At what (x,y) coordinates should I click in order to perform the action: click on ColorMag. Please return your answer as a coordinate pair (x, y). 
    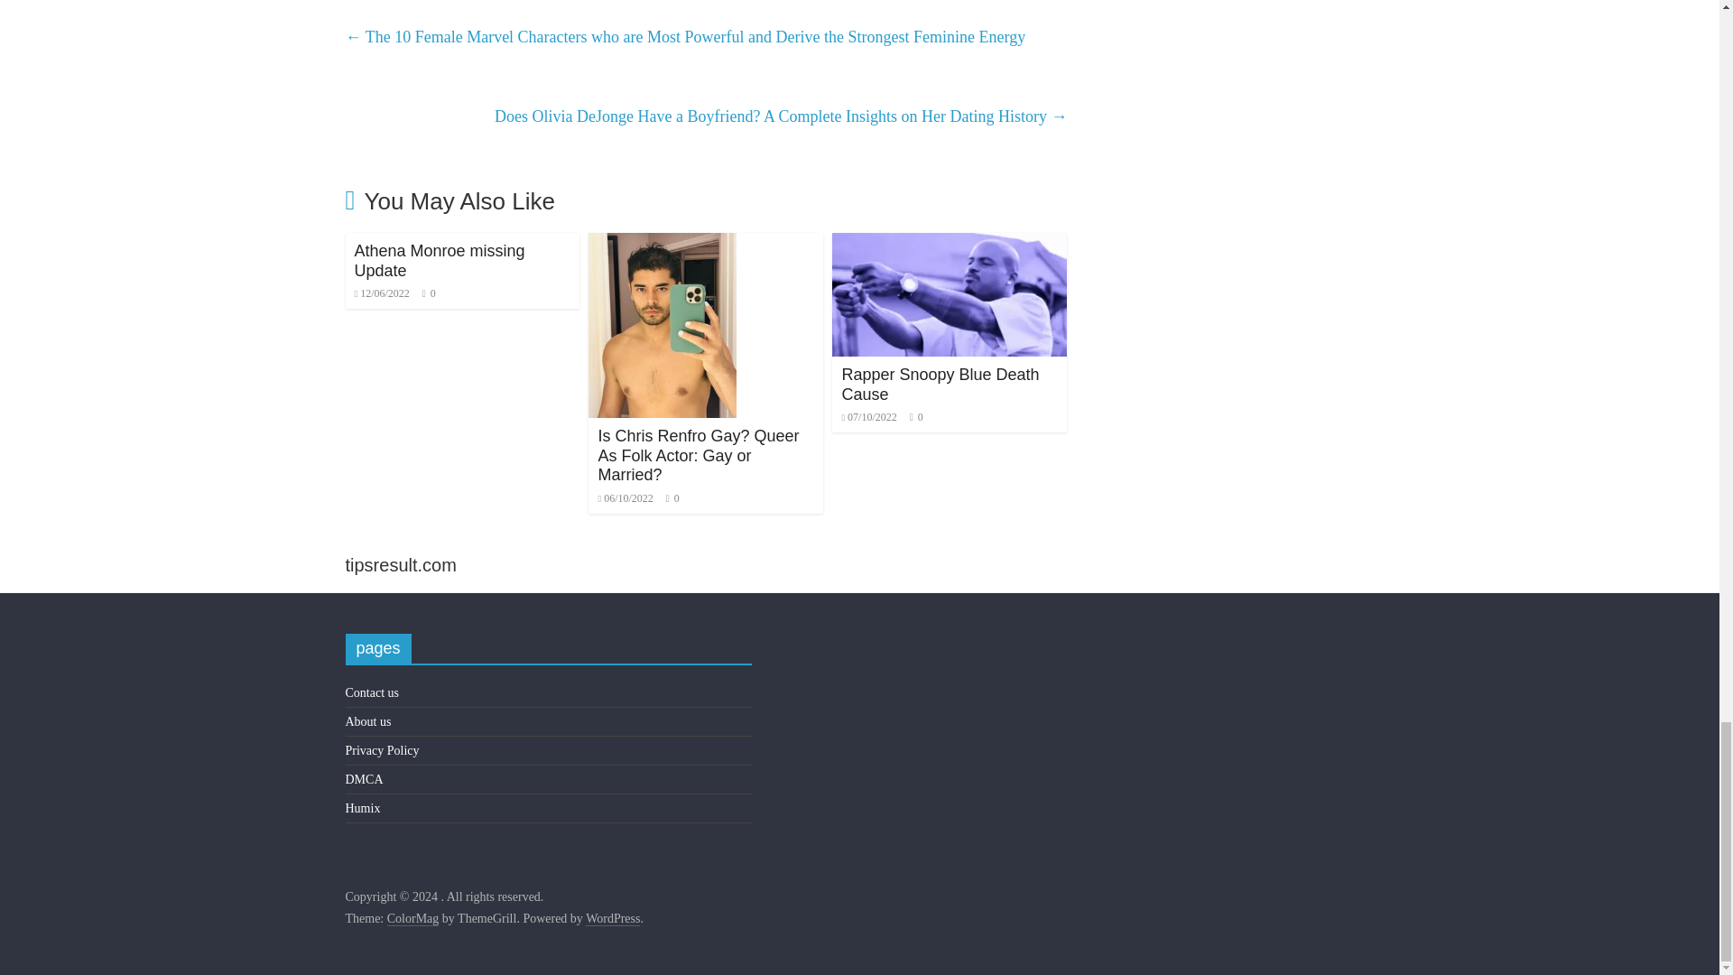
    Looking at the image, I should click on (413, 919).